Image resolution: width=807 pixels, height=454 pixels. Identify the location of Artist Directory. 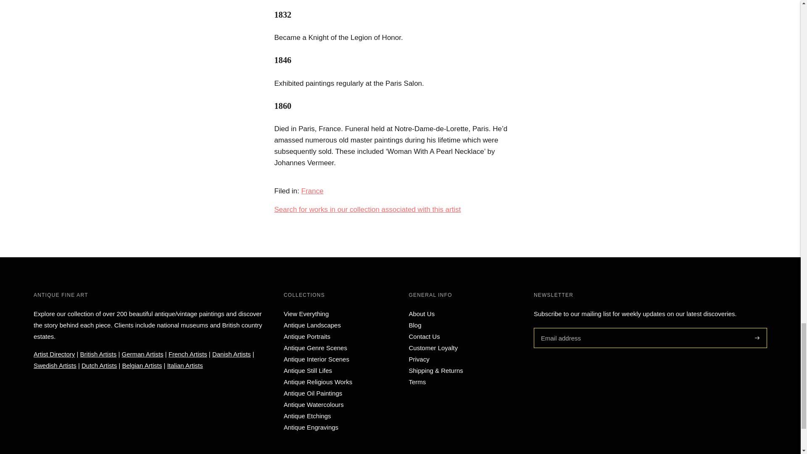
(54, 354).